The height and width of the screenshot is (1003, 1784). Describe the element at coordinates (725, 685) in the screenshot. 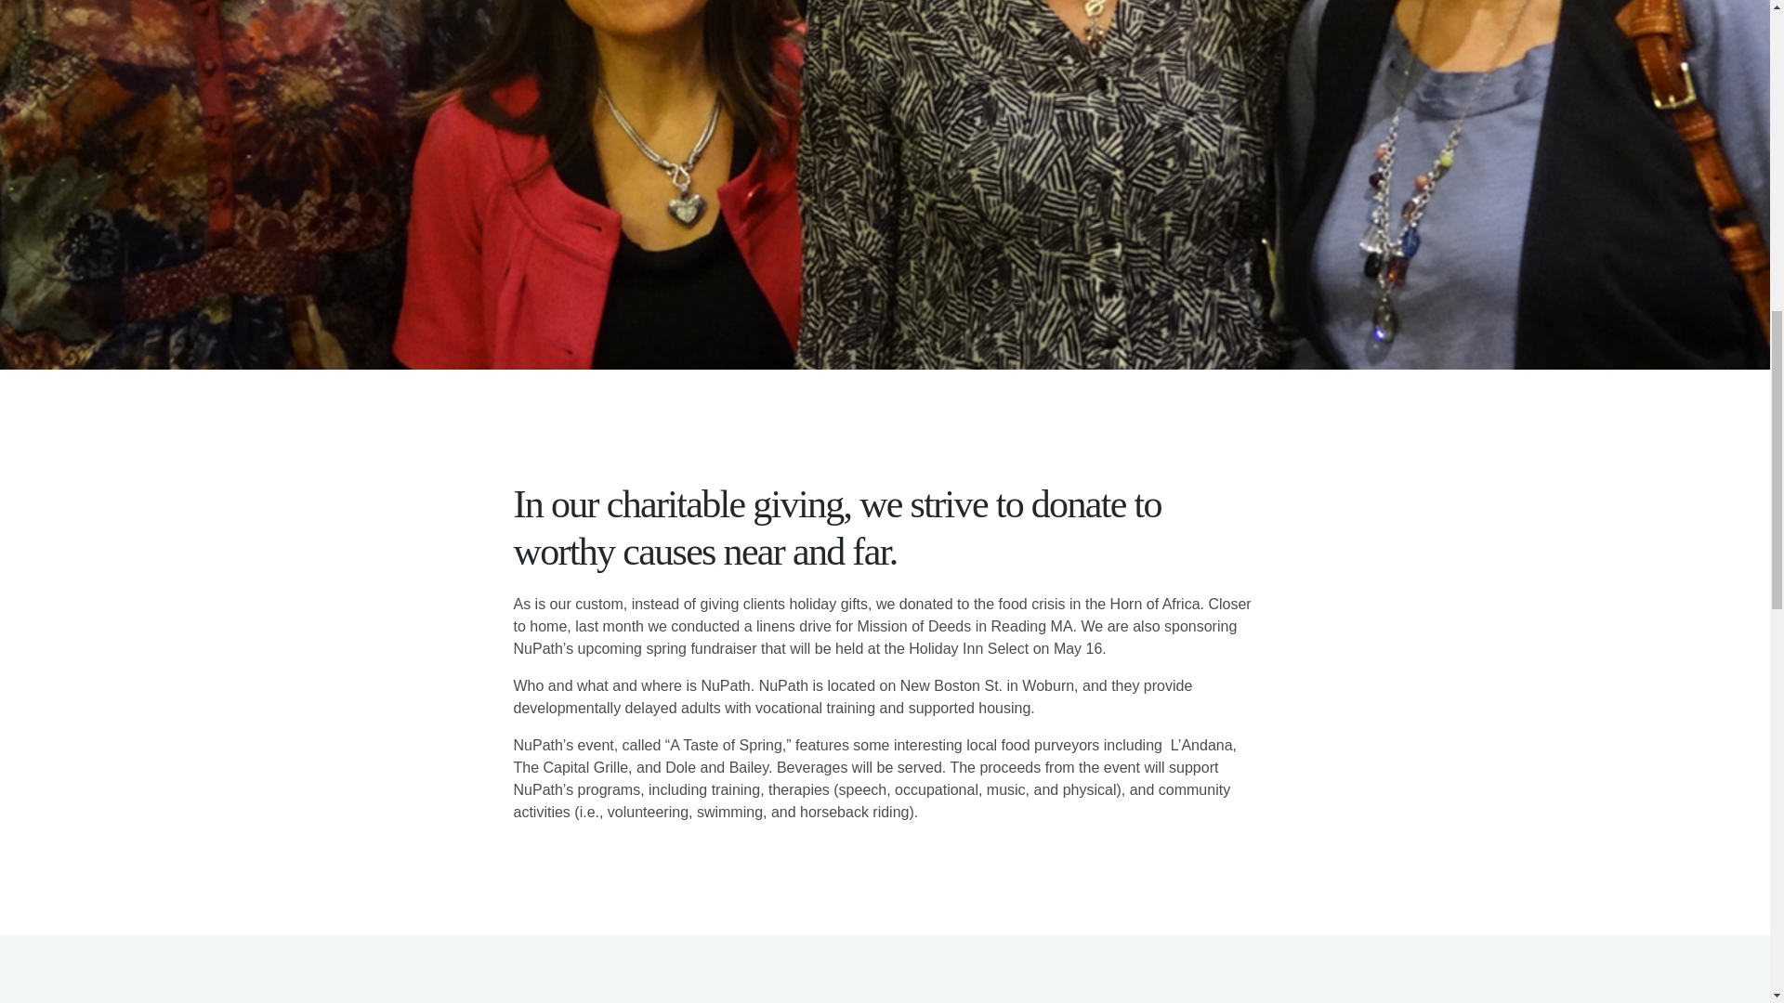

I see `NuPath` at that location.